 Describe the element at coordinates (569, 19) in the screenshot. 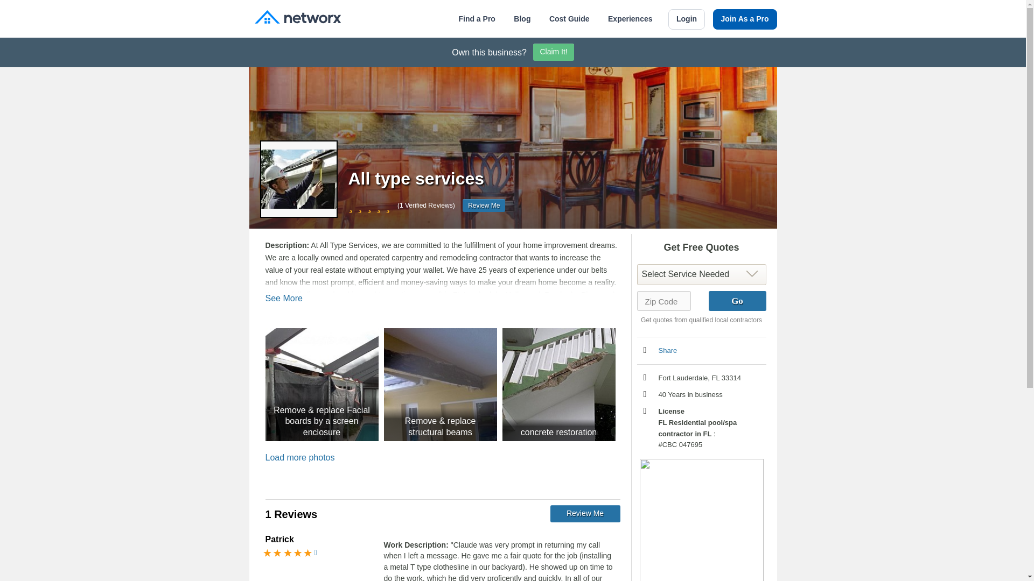

I see `Cost Guide` at that location.